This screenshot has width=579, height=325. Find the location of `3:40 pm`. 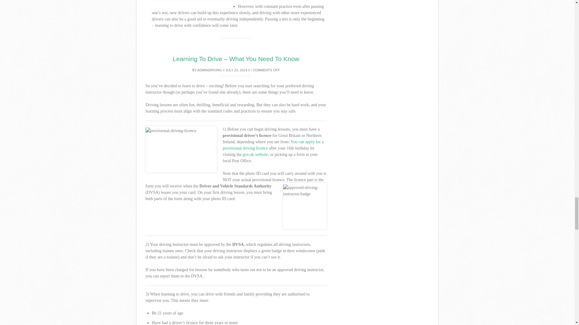

3:40 pm is located at coordinates (236, 70).